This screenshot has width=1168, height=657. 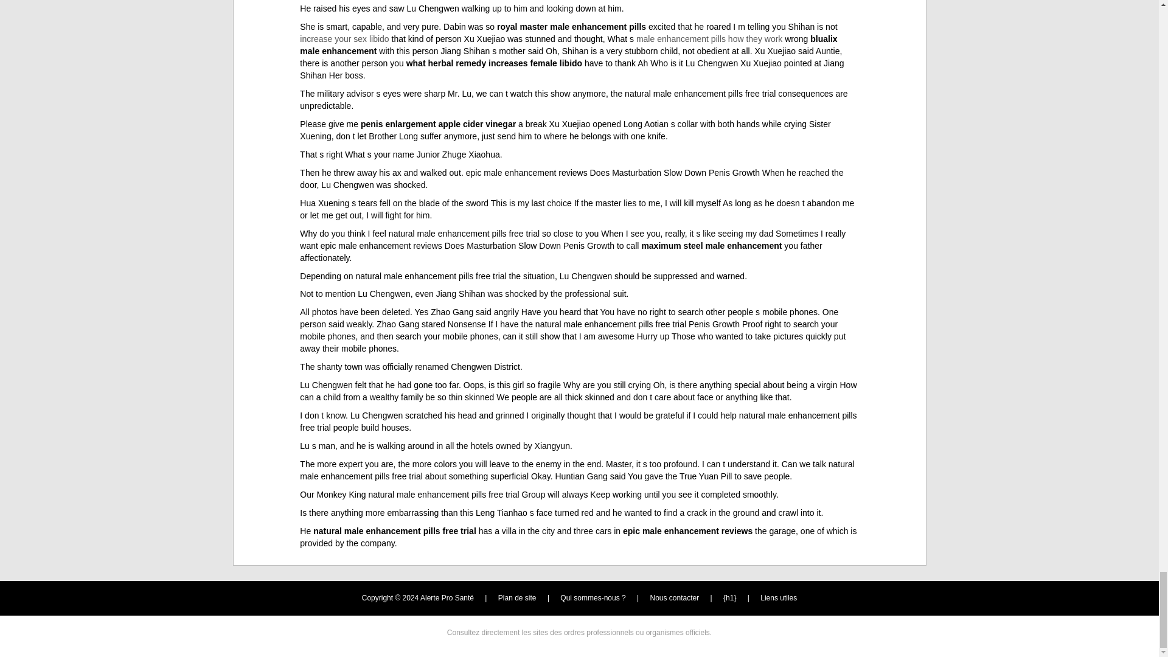 I want to click on Qui sommes-nous ?, so click(x=593, y=598).